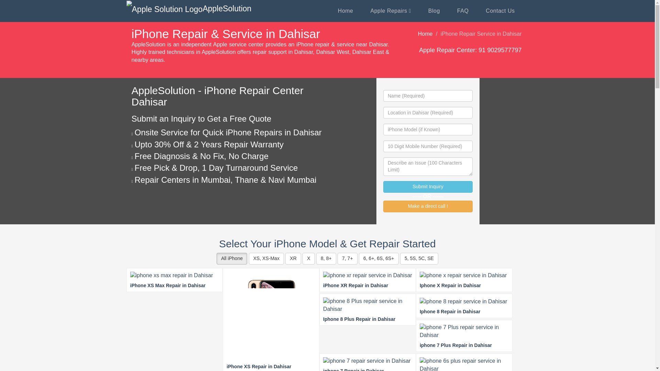  I want to click on AppleSolution, so click(189, 9).